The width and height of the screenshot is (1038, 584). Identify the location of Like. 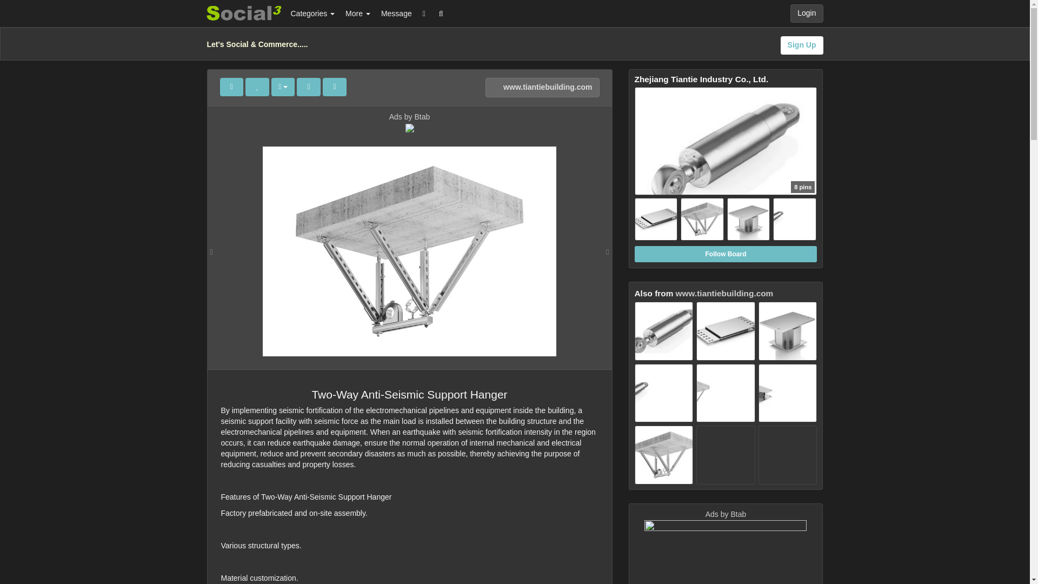
(257, 87).